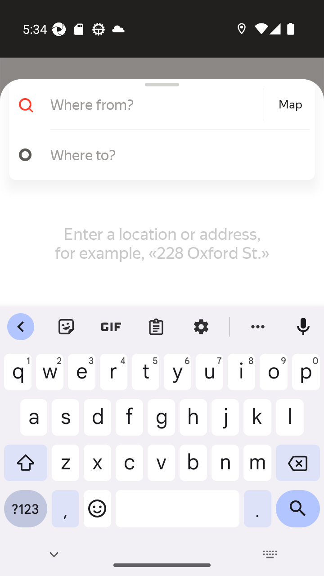 This screenshot has height=576, width=324. I want to click on Where to?, so click(175, 154).